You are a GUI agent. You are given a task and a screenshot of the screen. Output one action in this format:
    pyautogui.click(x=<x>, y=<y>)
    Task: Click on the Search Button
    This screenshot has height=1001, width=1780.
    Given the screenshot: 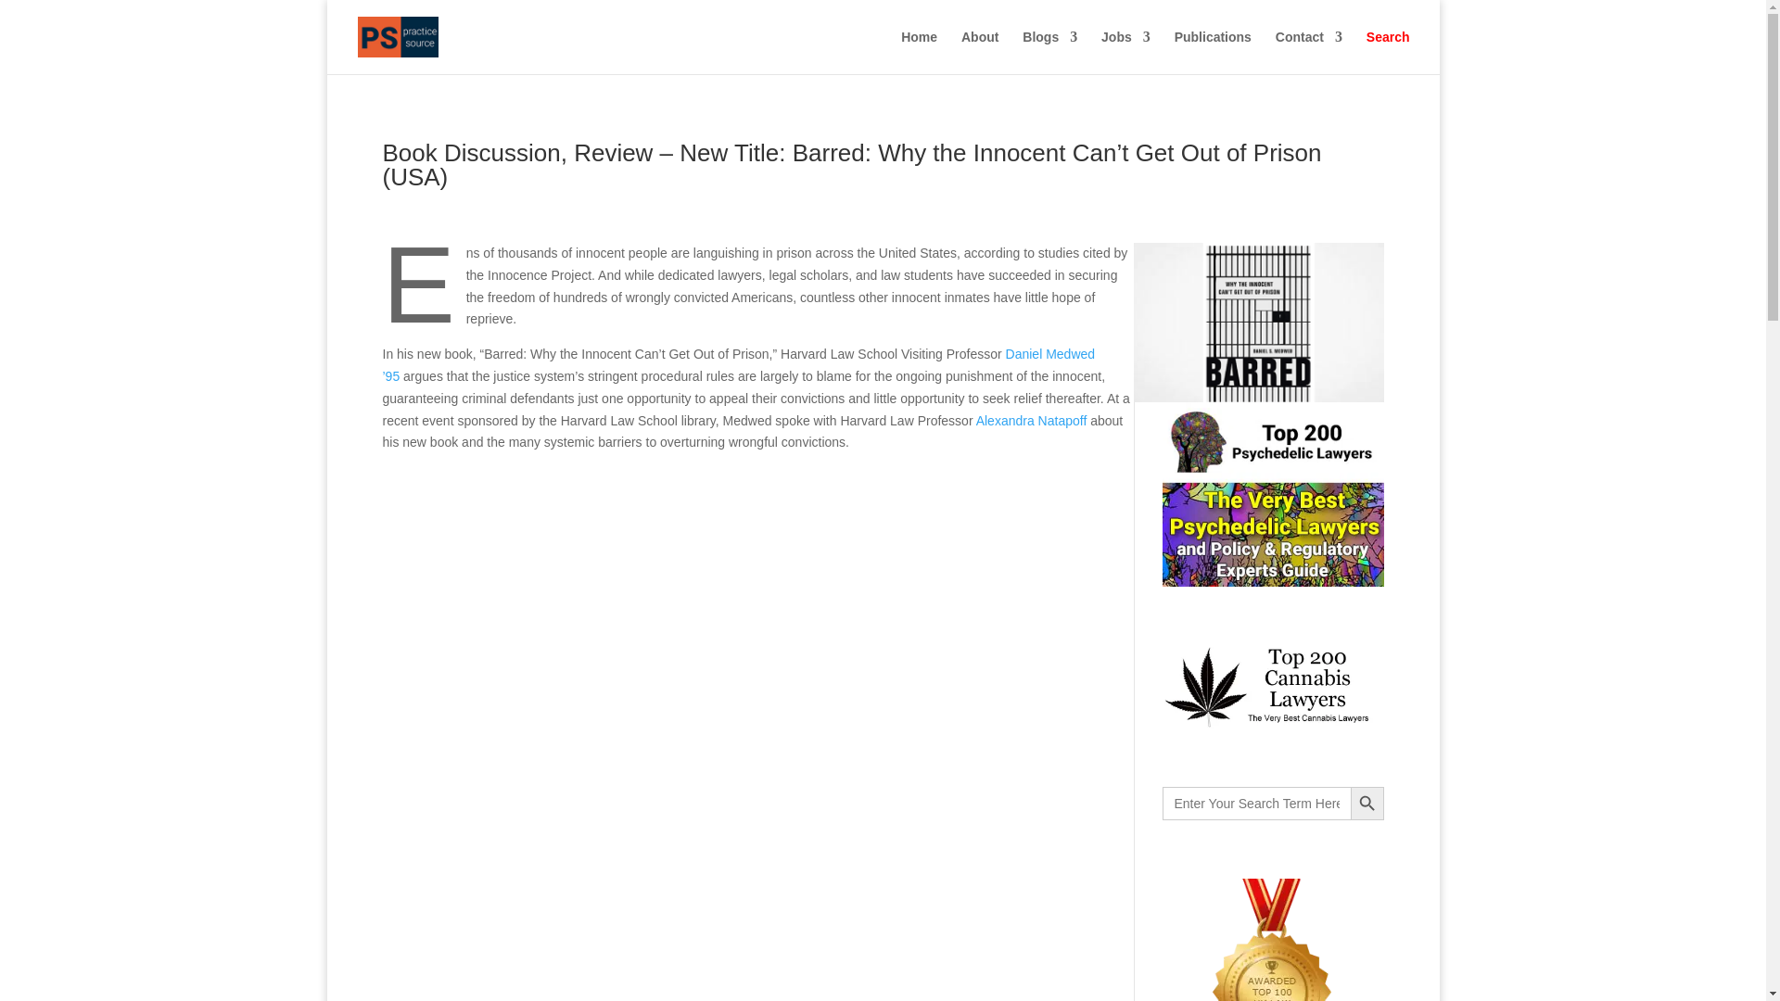 What is the action you would take?
    pyautogui.click(x=1366, y=803)
    